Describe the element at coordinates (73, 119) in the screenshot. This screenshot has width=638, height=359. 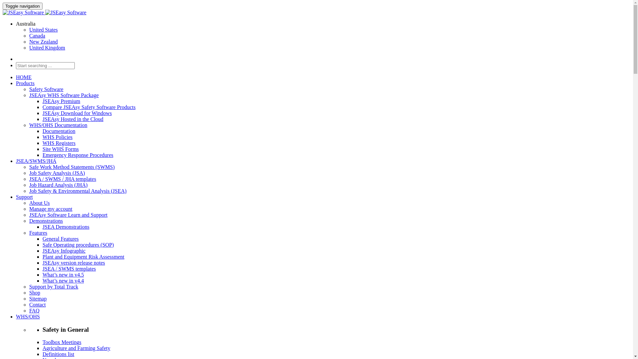
I see `JSEAsy Hosted in the Cloud` at that location.